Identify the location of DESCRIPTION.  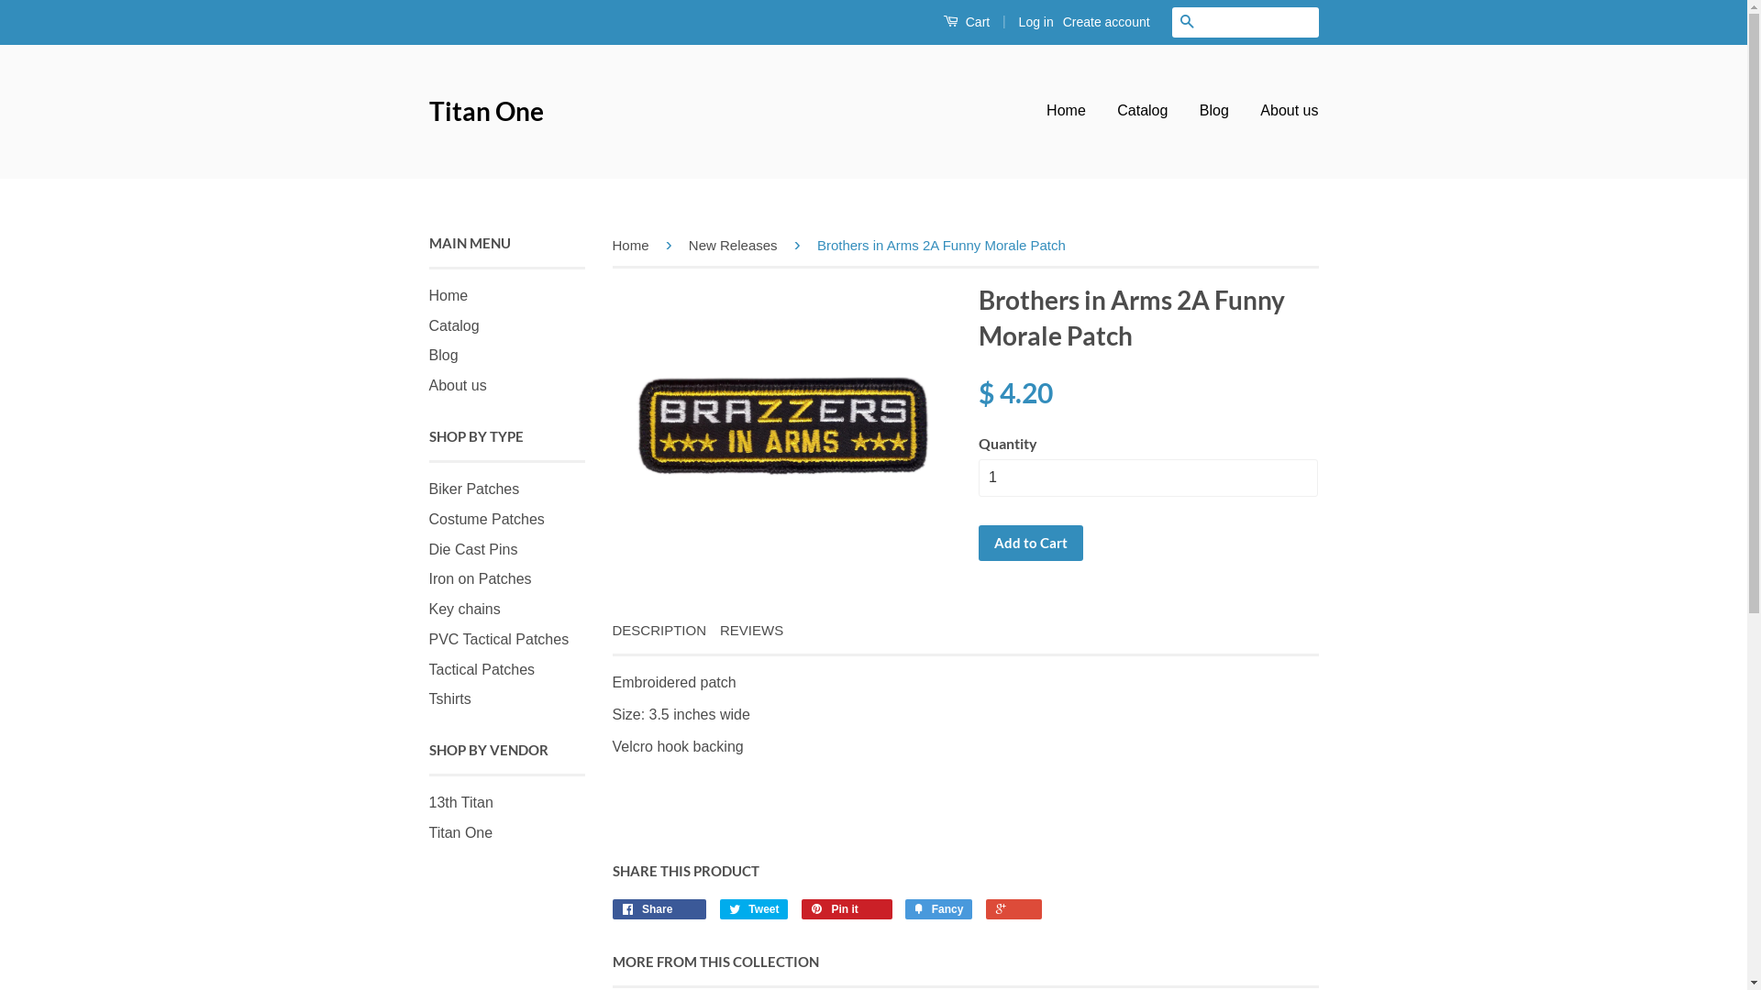
(660, 631).